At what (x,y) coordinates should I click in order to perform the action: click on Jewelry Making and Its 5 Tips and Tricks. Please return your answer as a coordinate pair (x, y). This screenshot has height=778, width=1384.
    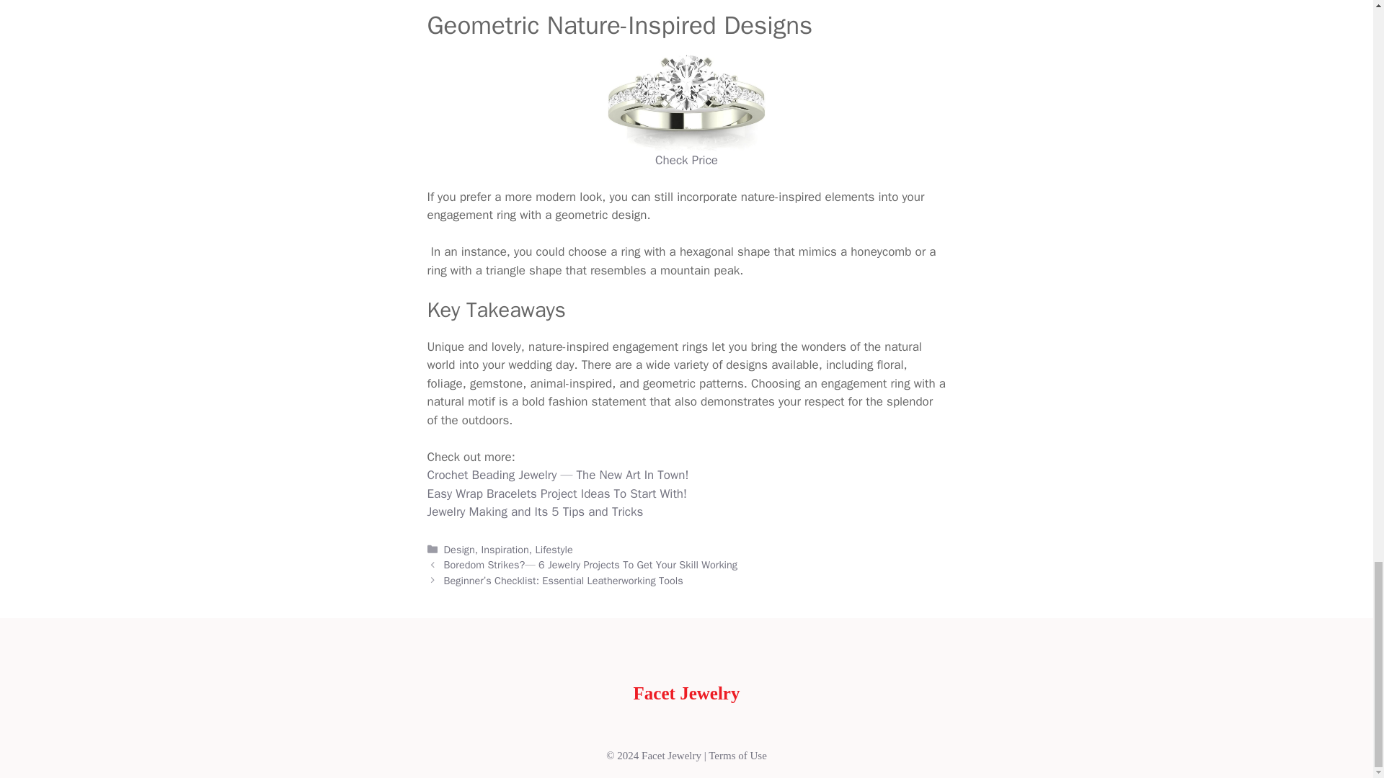
    Looking at the image, I should click on (535, 511).